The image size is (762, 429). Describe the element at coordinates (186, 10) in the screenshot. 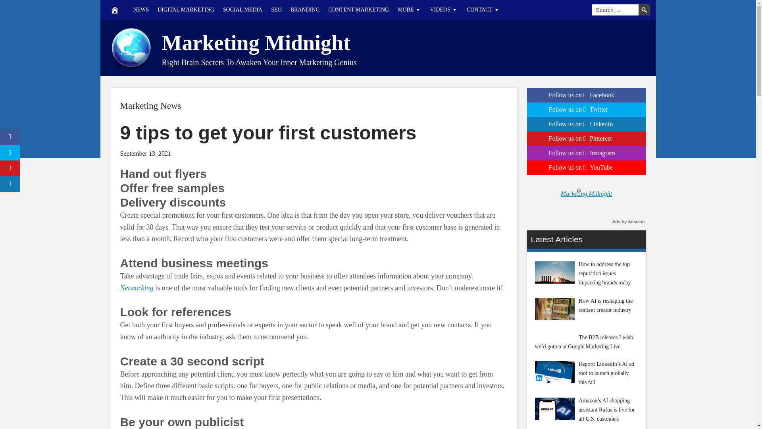

I see `DIGITAL MARKETING` at that location.